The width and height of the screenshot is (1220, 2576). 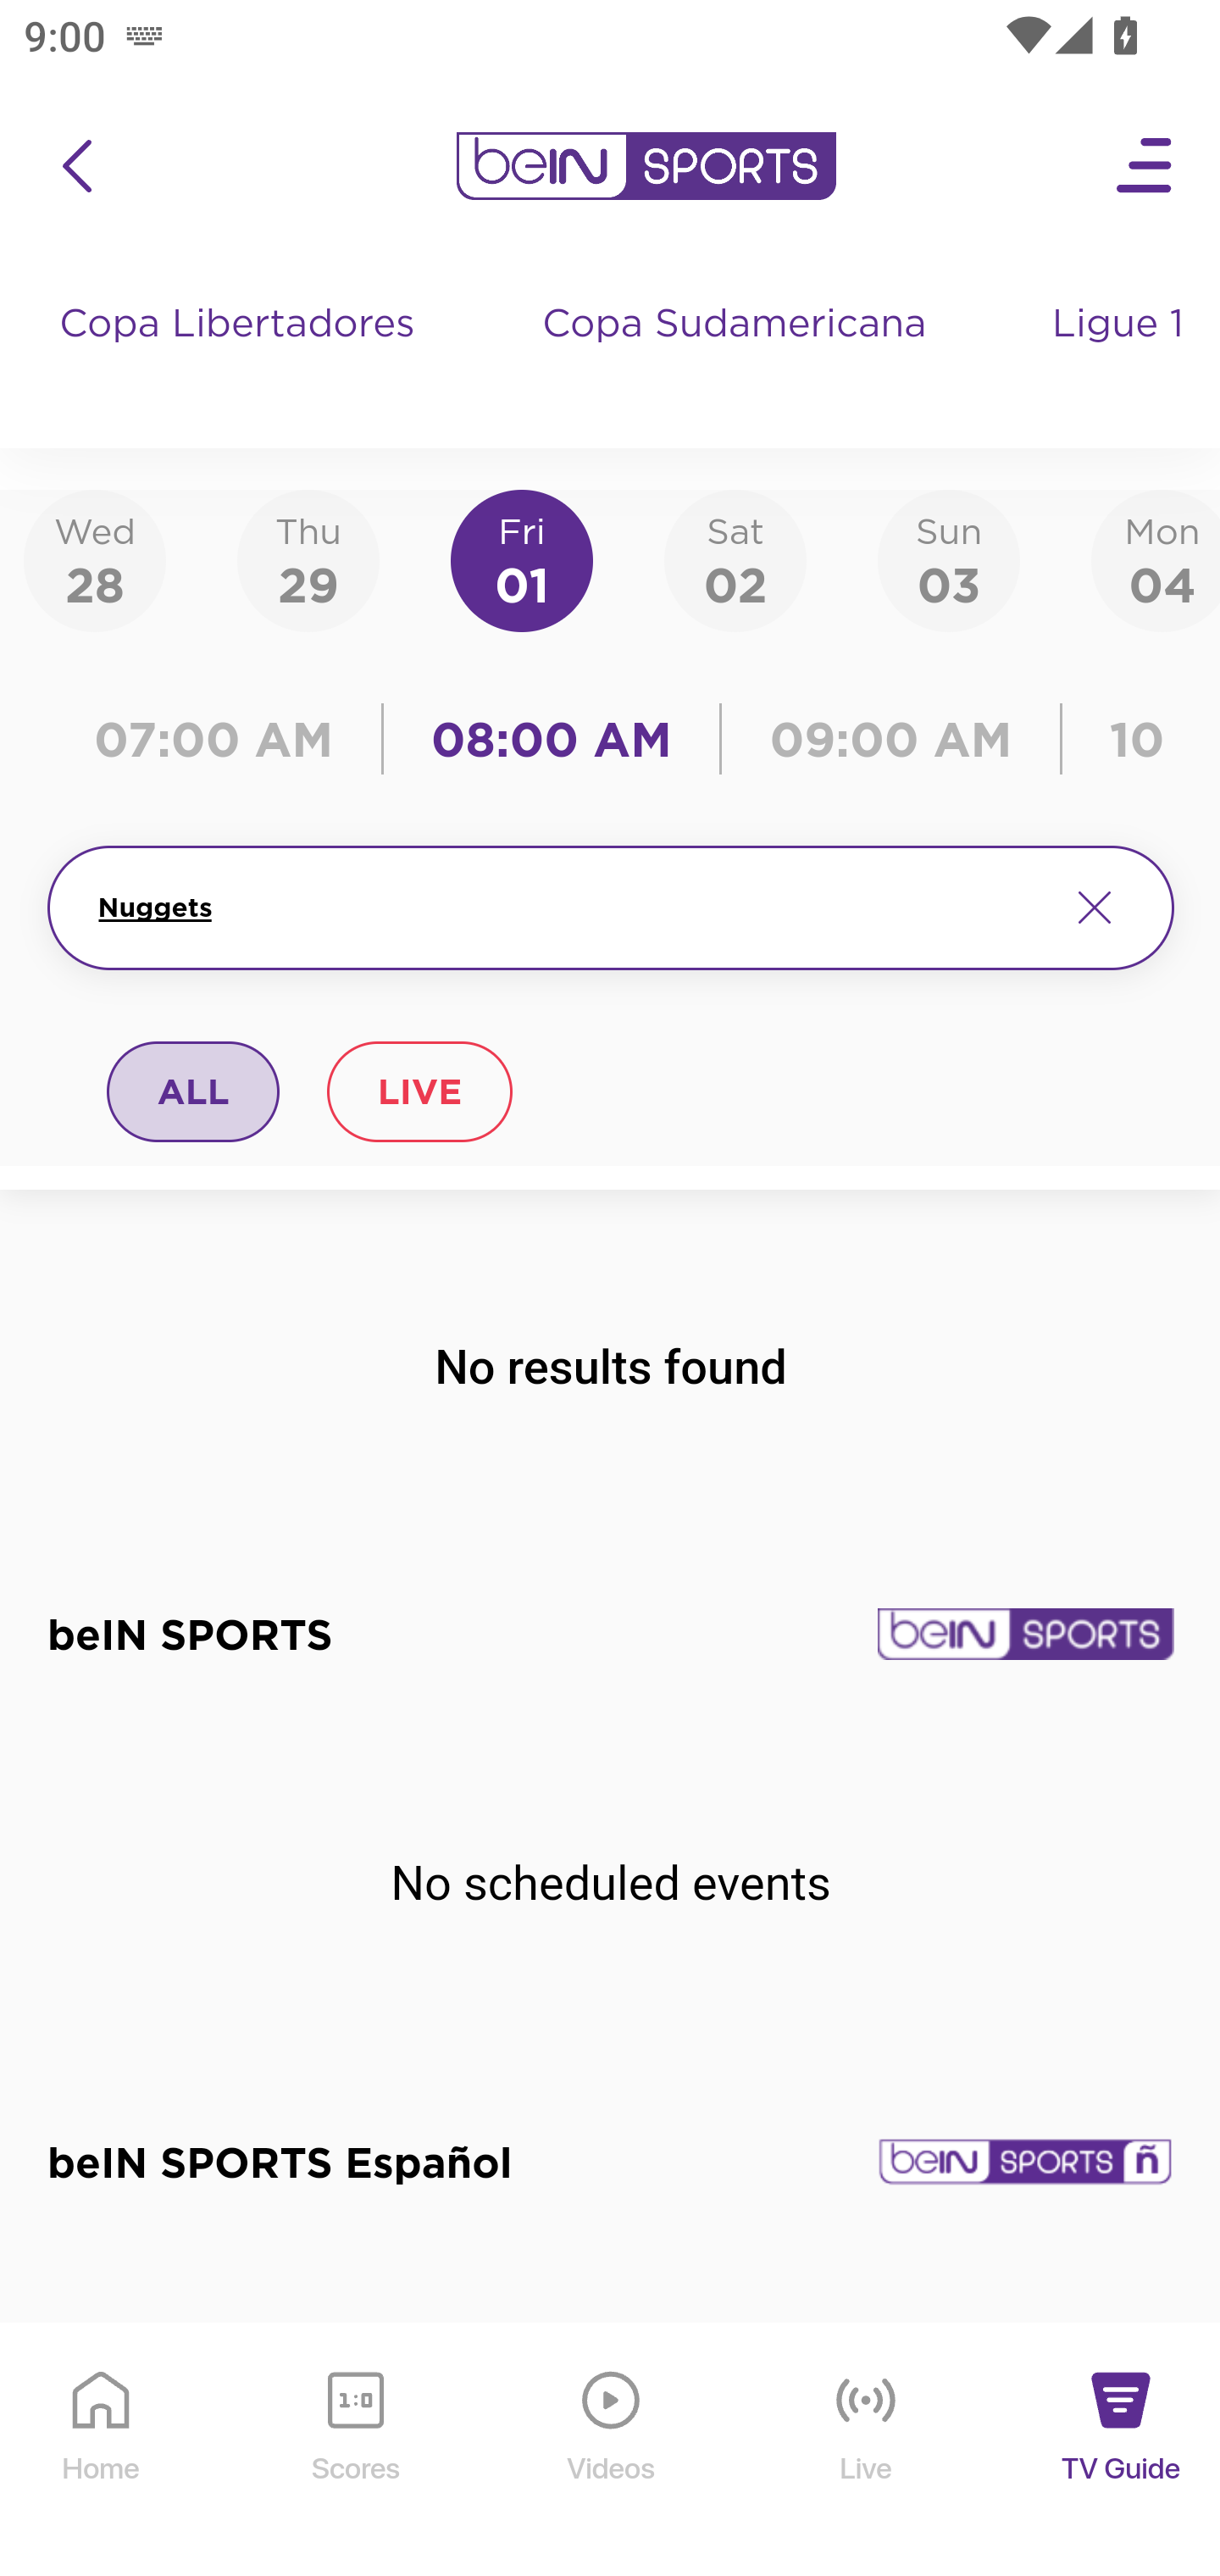 I want to click on Thu29, so click(x=308, y=559).